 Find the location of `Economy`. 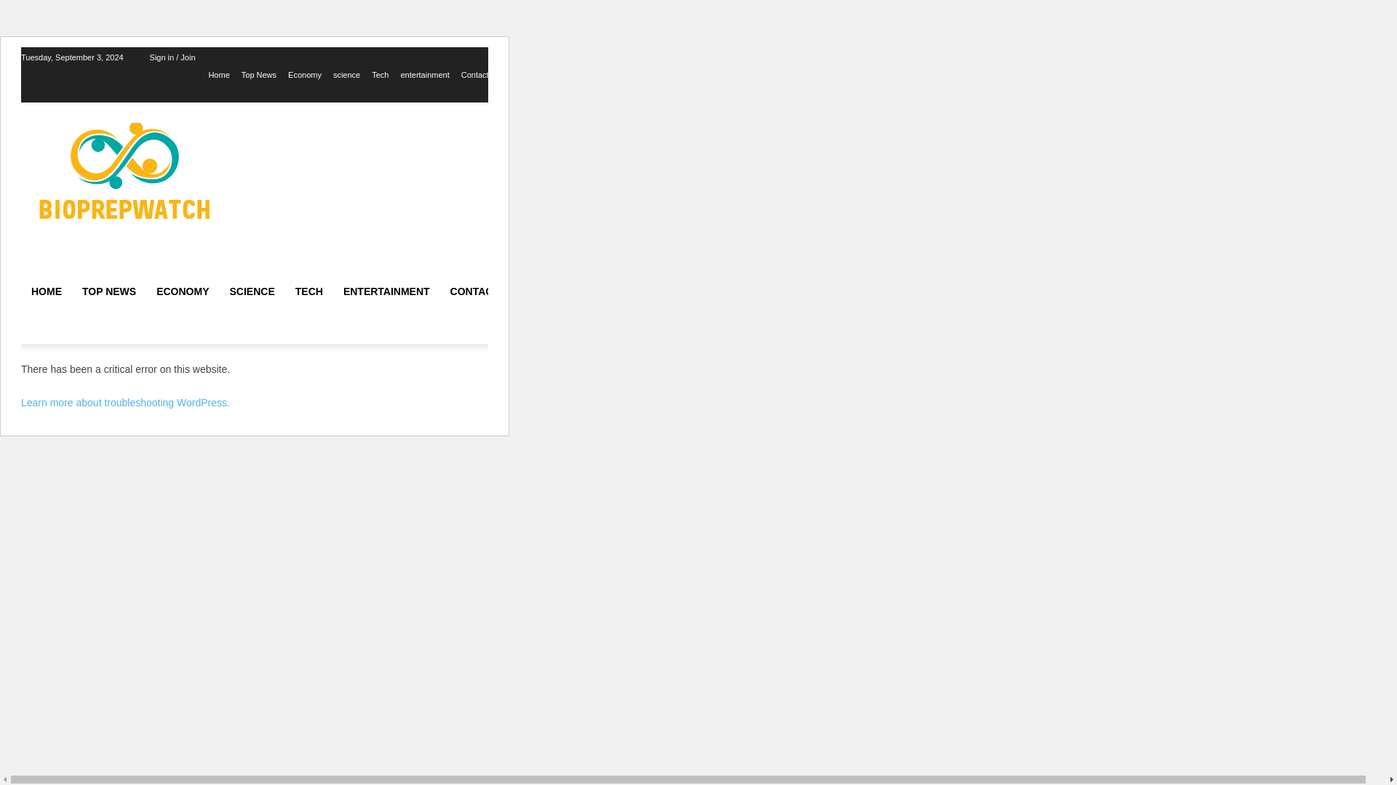

Economy is located at coordinates (304, 74).